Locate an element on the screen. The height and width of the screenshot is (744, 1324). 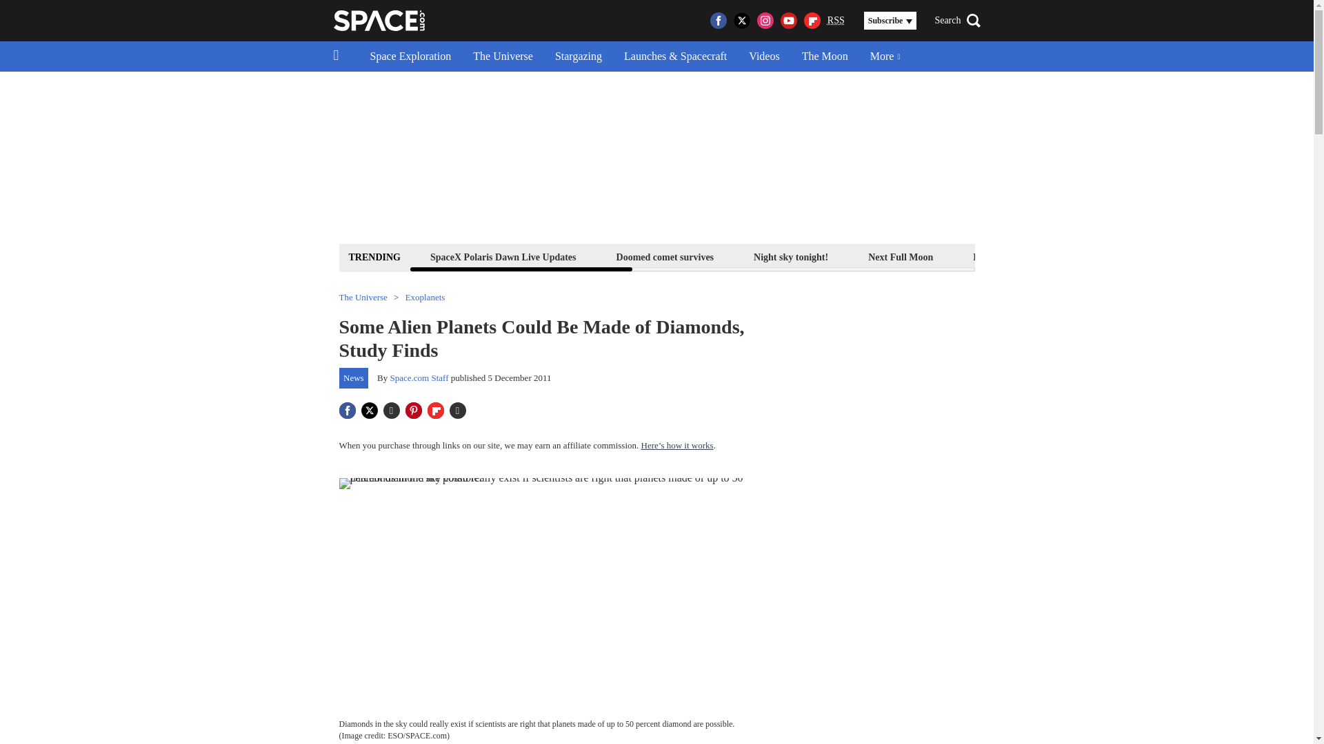
Really Simple Syndication is located at coordinates (836, 19).